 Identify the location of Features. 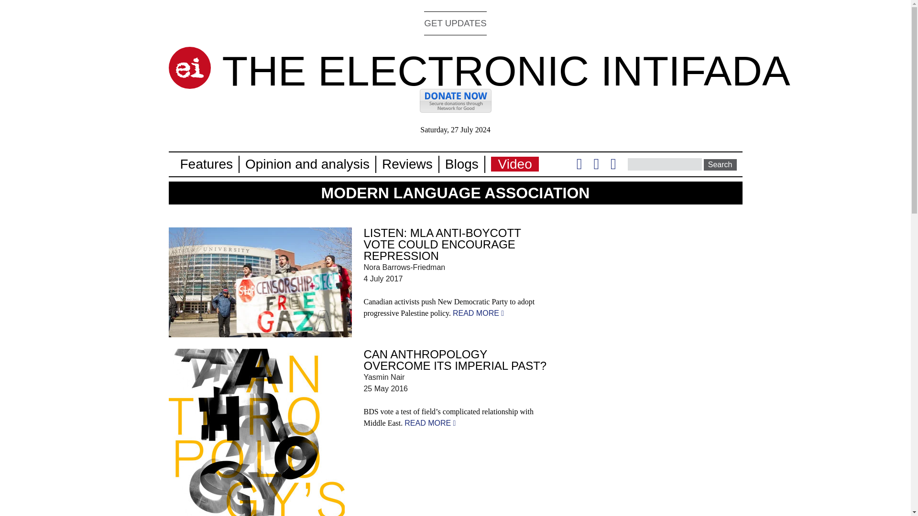
(207, 164).